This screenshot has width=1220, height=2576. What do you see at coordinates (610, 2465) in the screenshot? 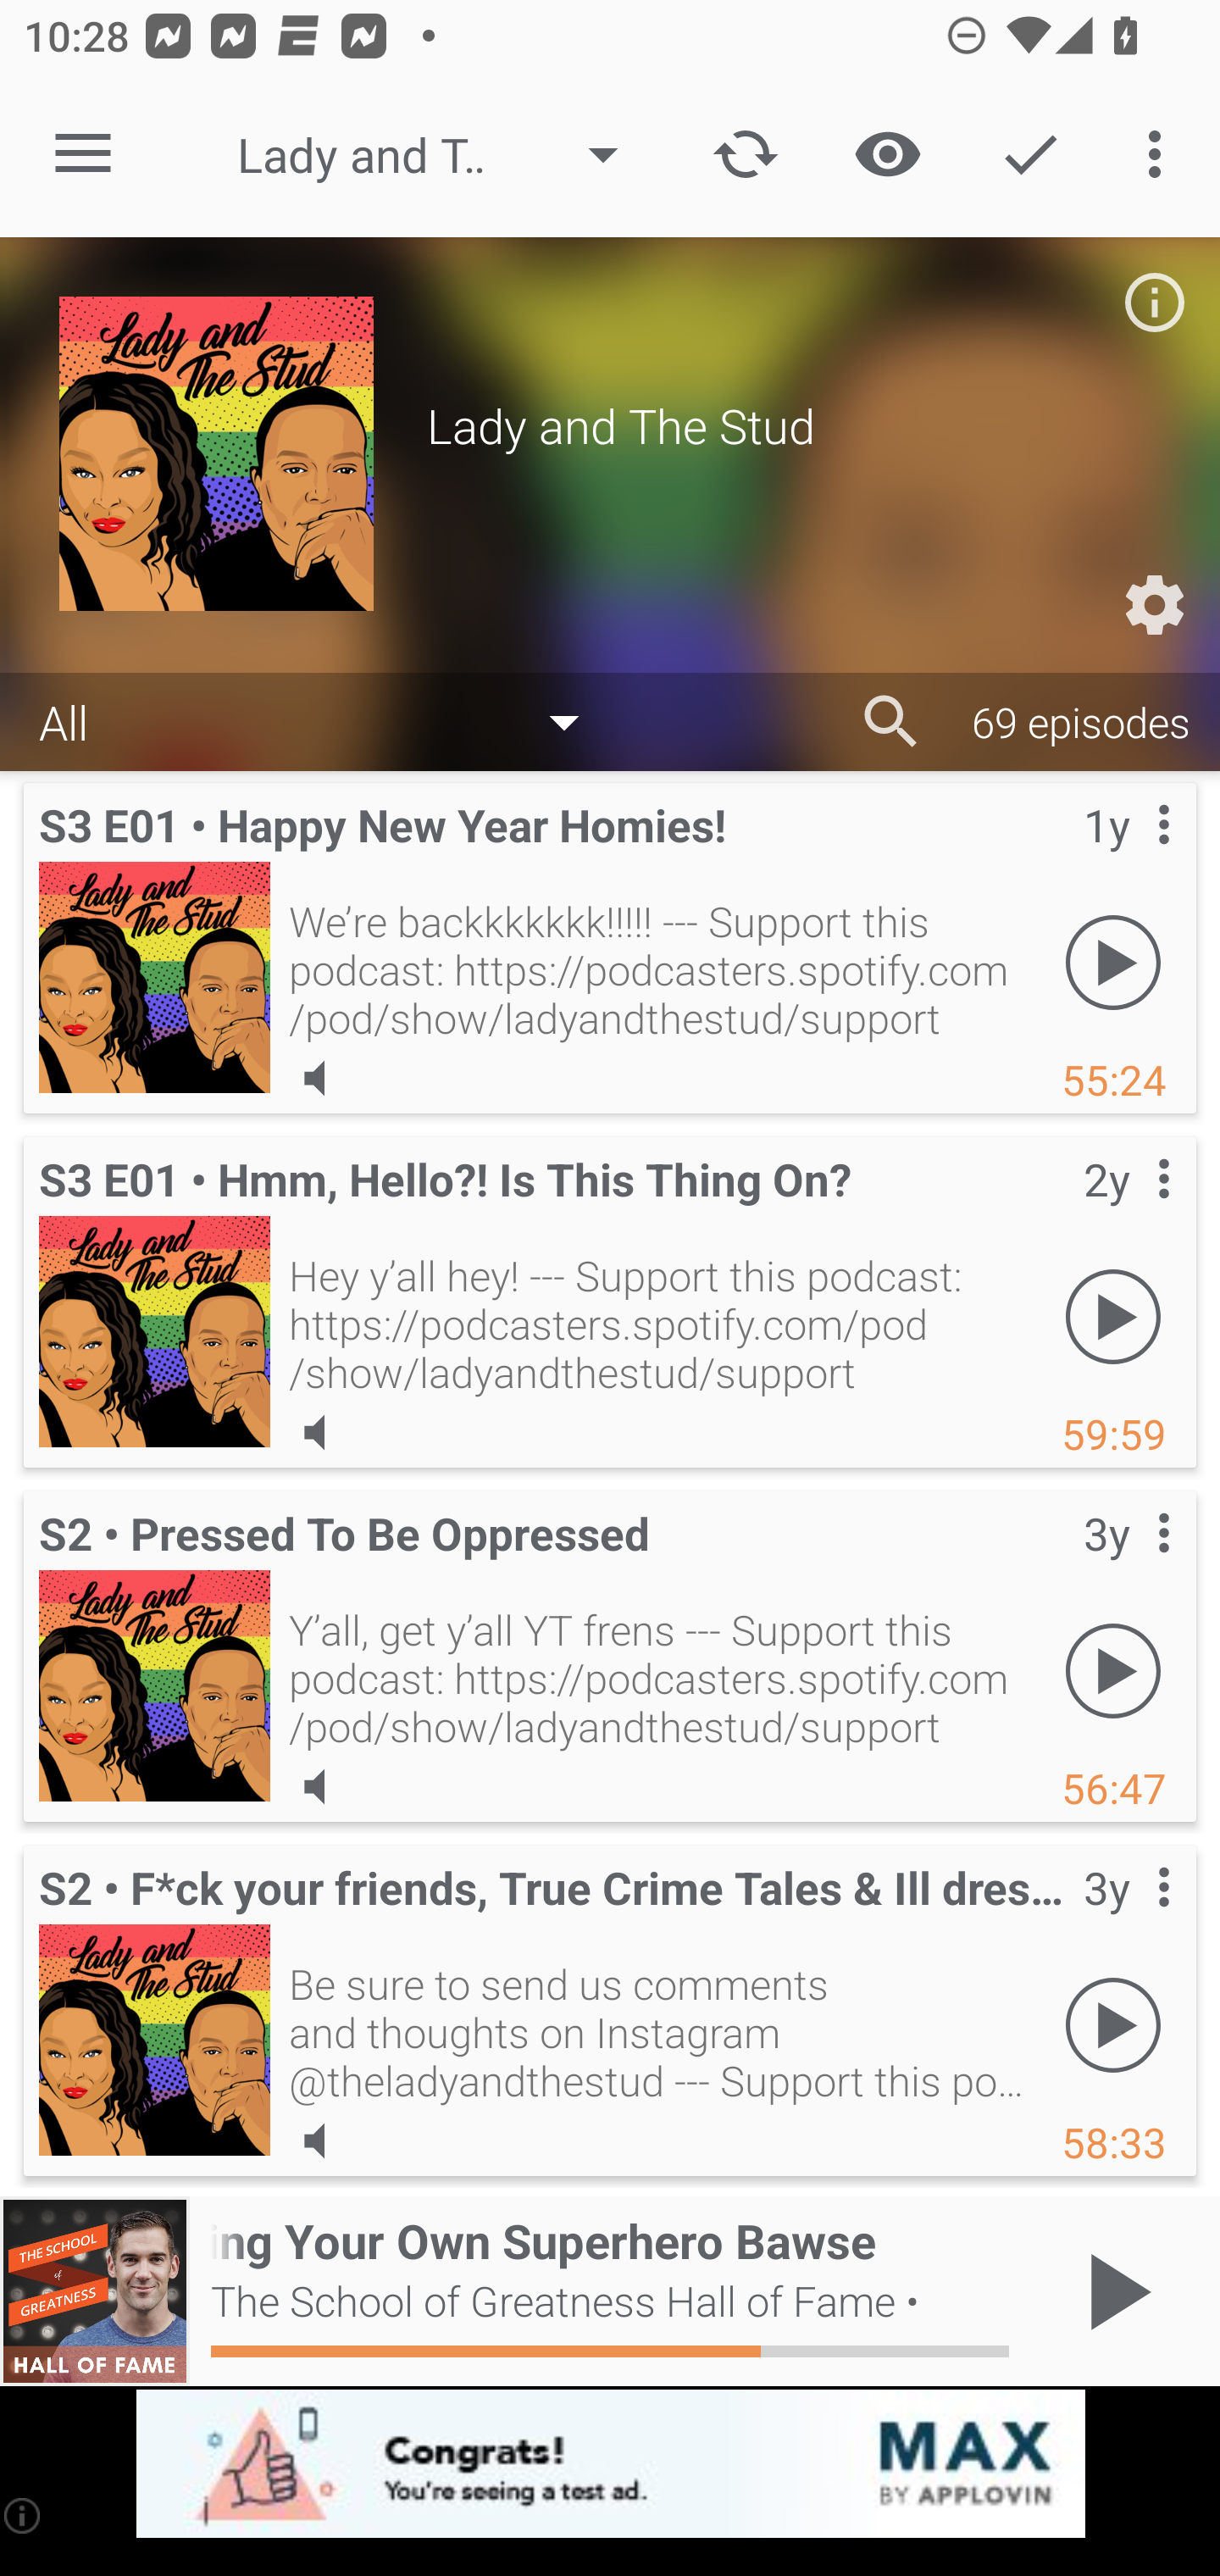
I see `app-monetization` at bounding box center [610, 2465].